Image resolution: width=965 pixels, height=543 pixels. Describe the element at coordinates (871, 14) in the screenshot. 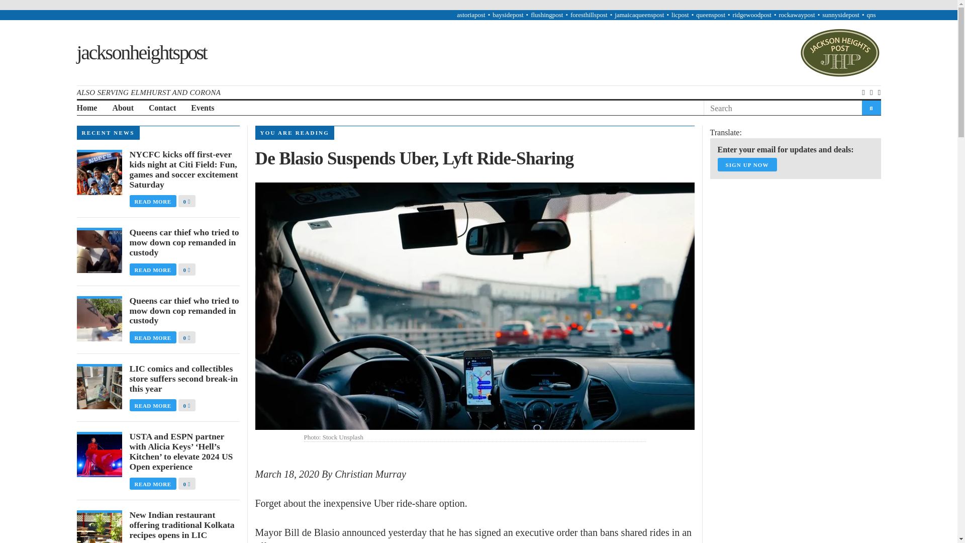

I see `qns` at that location.